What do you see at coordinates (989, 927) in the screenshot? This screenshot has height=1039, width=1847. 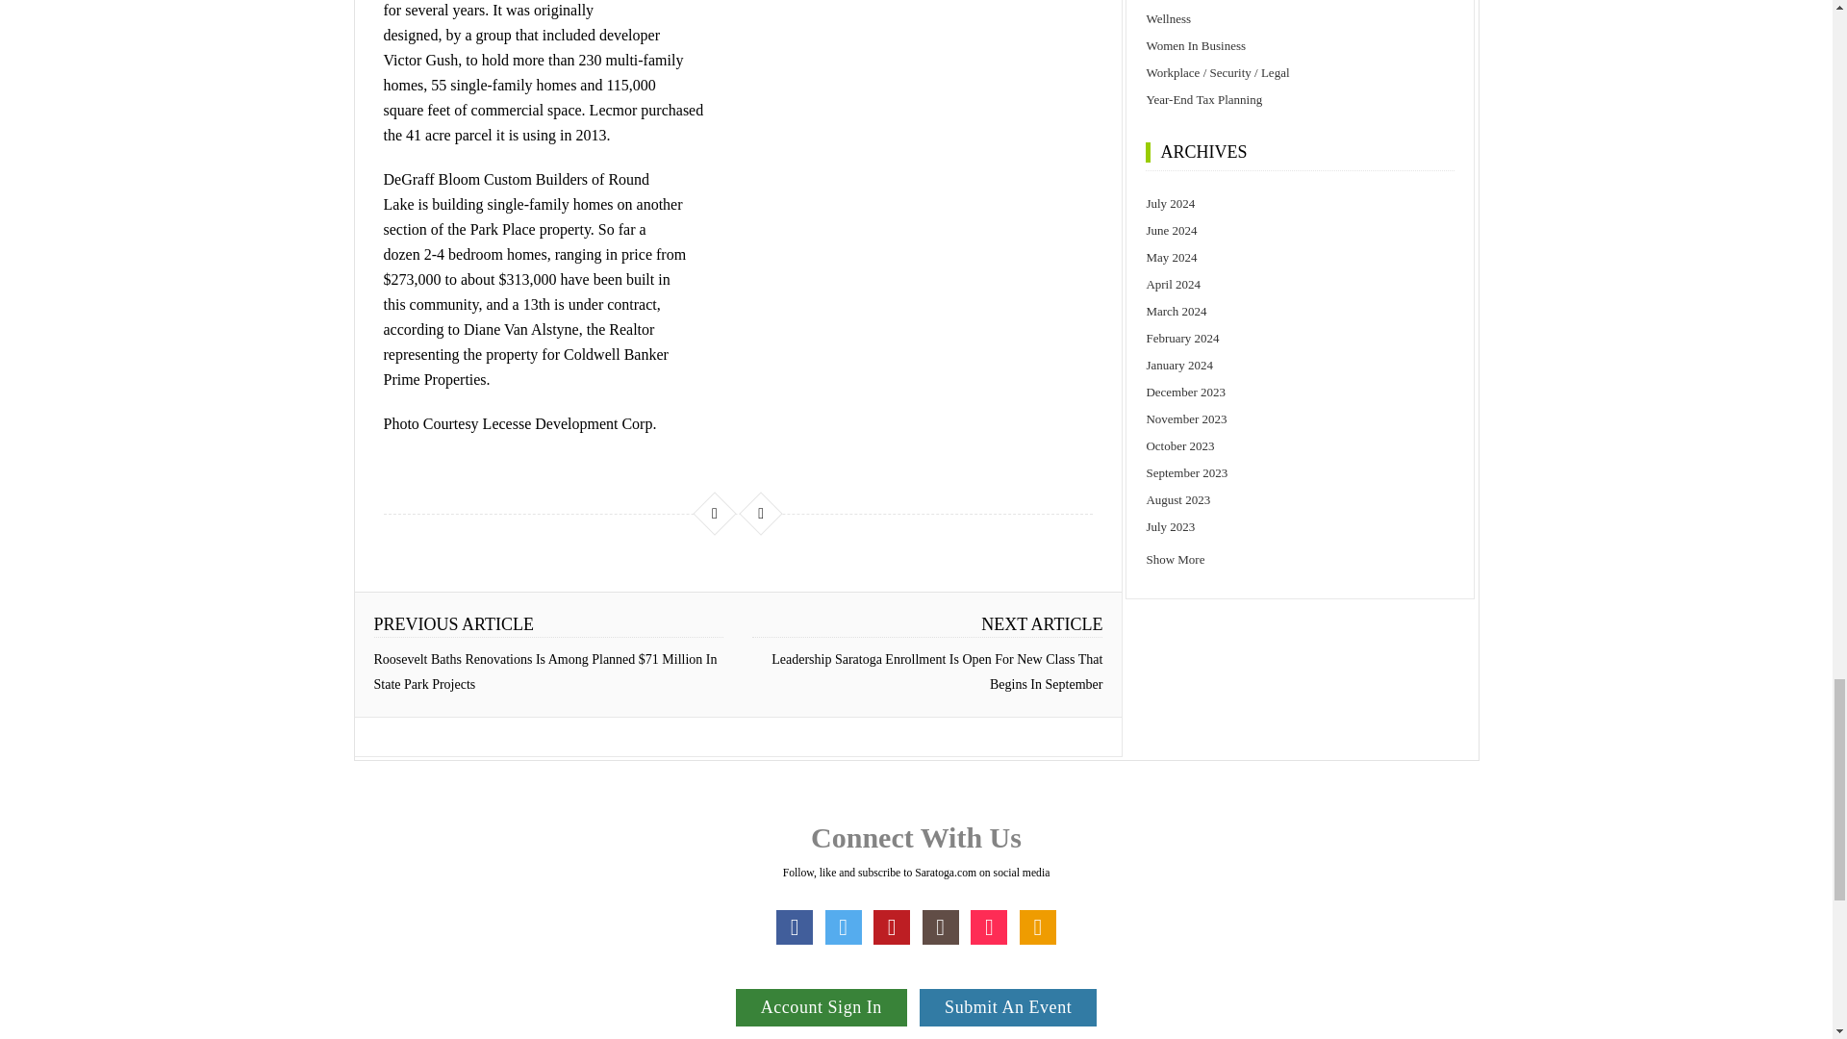 I see `TikTok` at bounding box center [989, 927].